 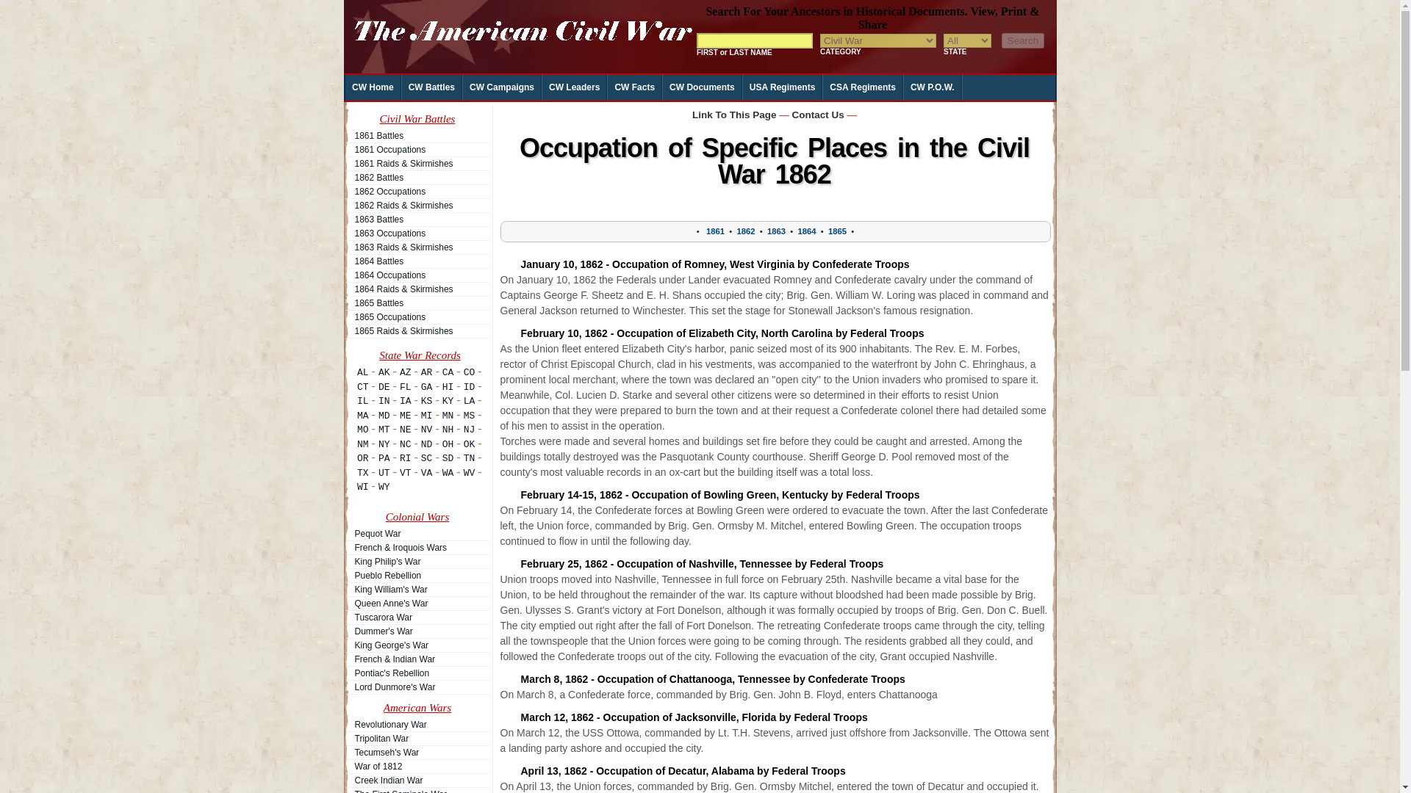 I want to click on Pontiac's Rebellion, so click(x=417, y=673).